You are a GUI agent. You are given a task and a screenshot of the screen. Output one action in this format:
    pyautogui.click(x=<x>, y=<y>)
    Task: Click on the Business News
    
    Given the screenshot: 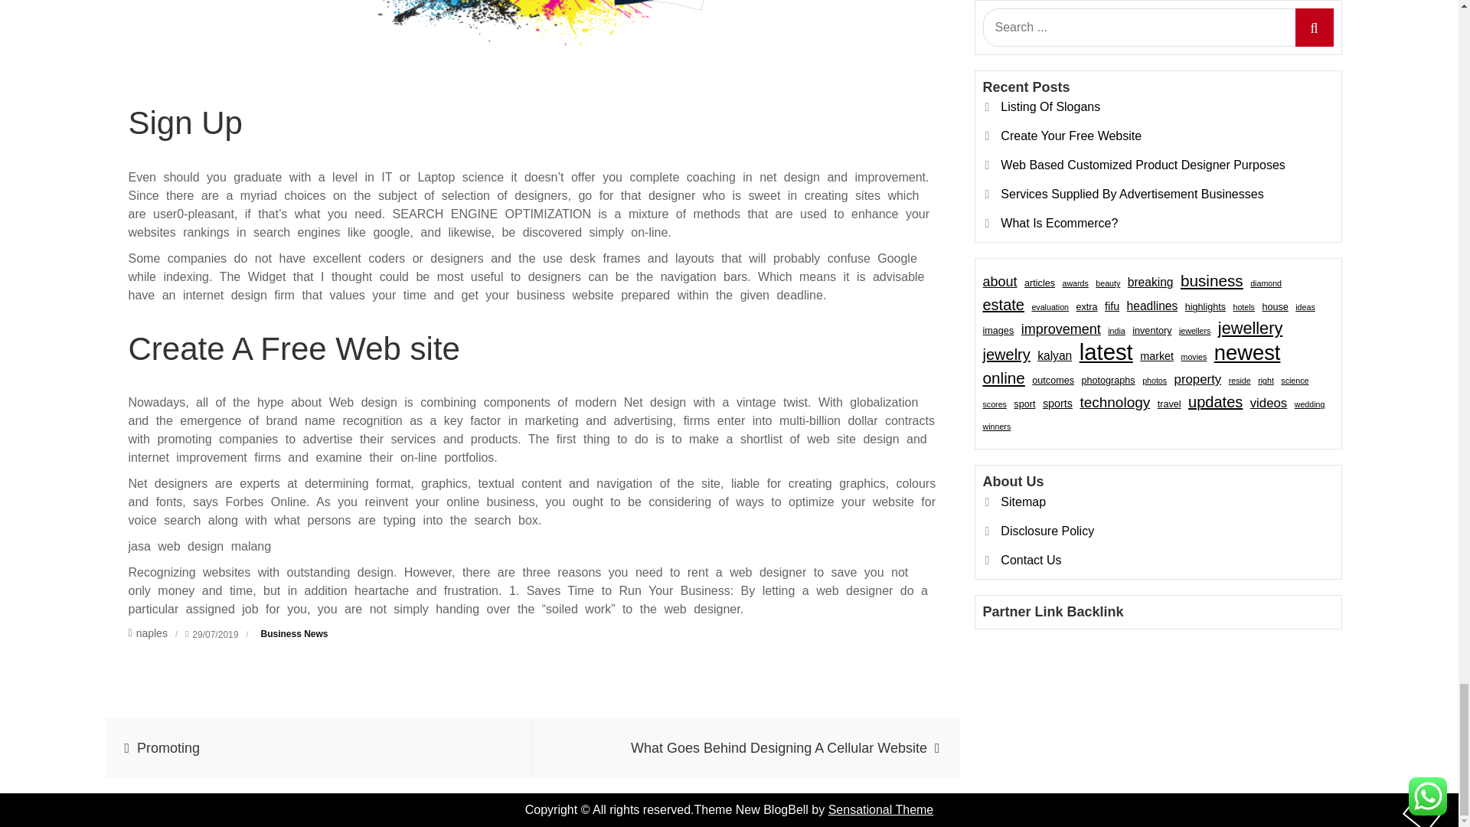 What is the action you would take?
    pyautogui.click(x=294, y=633)
    